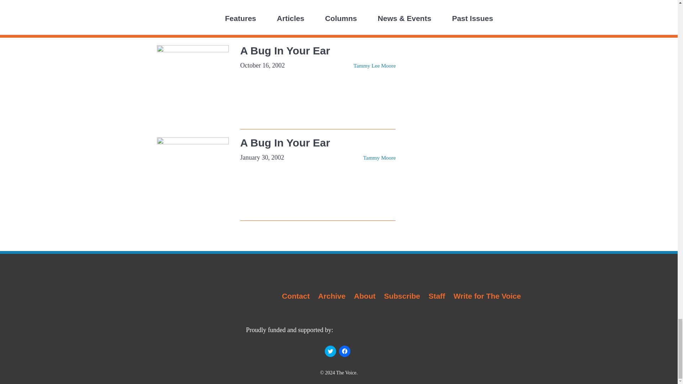  What do you see at coordinates (375, 16) in the screenshot?
I see `Tammy Lee Moore` at bounding box center [375, 16].